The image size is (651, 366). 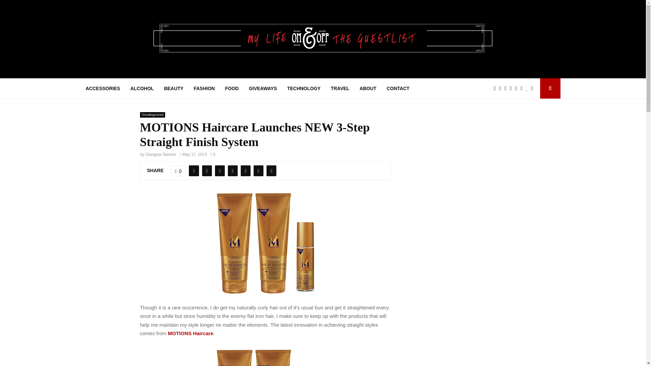 I want to click on Pinterest, so click(x=513, y=88).